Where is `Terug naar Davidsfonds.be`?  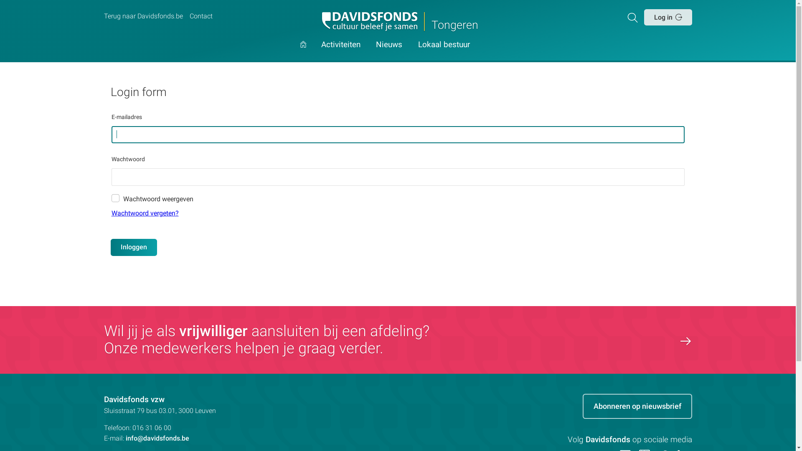
Terug naar Davidsfonds.be is located at coordinates (143, 17).